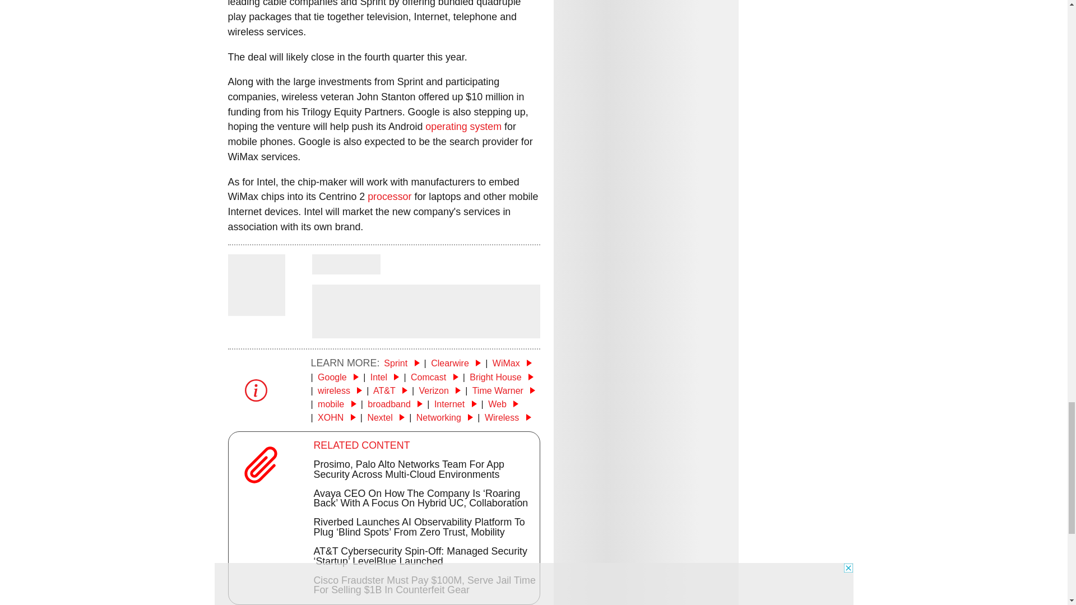  I want to click on Author Name, so click(256, 308).